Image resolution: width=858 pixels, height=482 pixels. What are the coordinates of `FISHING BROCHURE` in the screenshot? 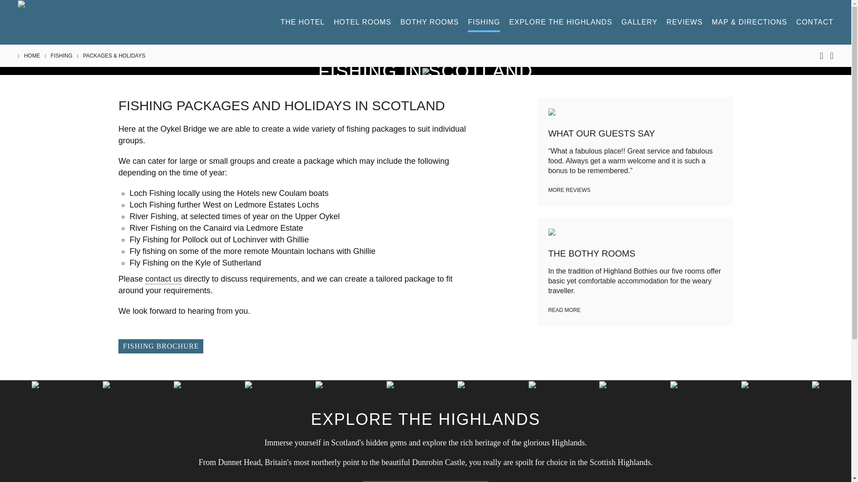 It's located at (161, 346).